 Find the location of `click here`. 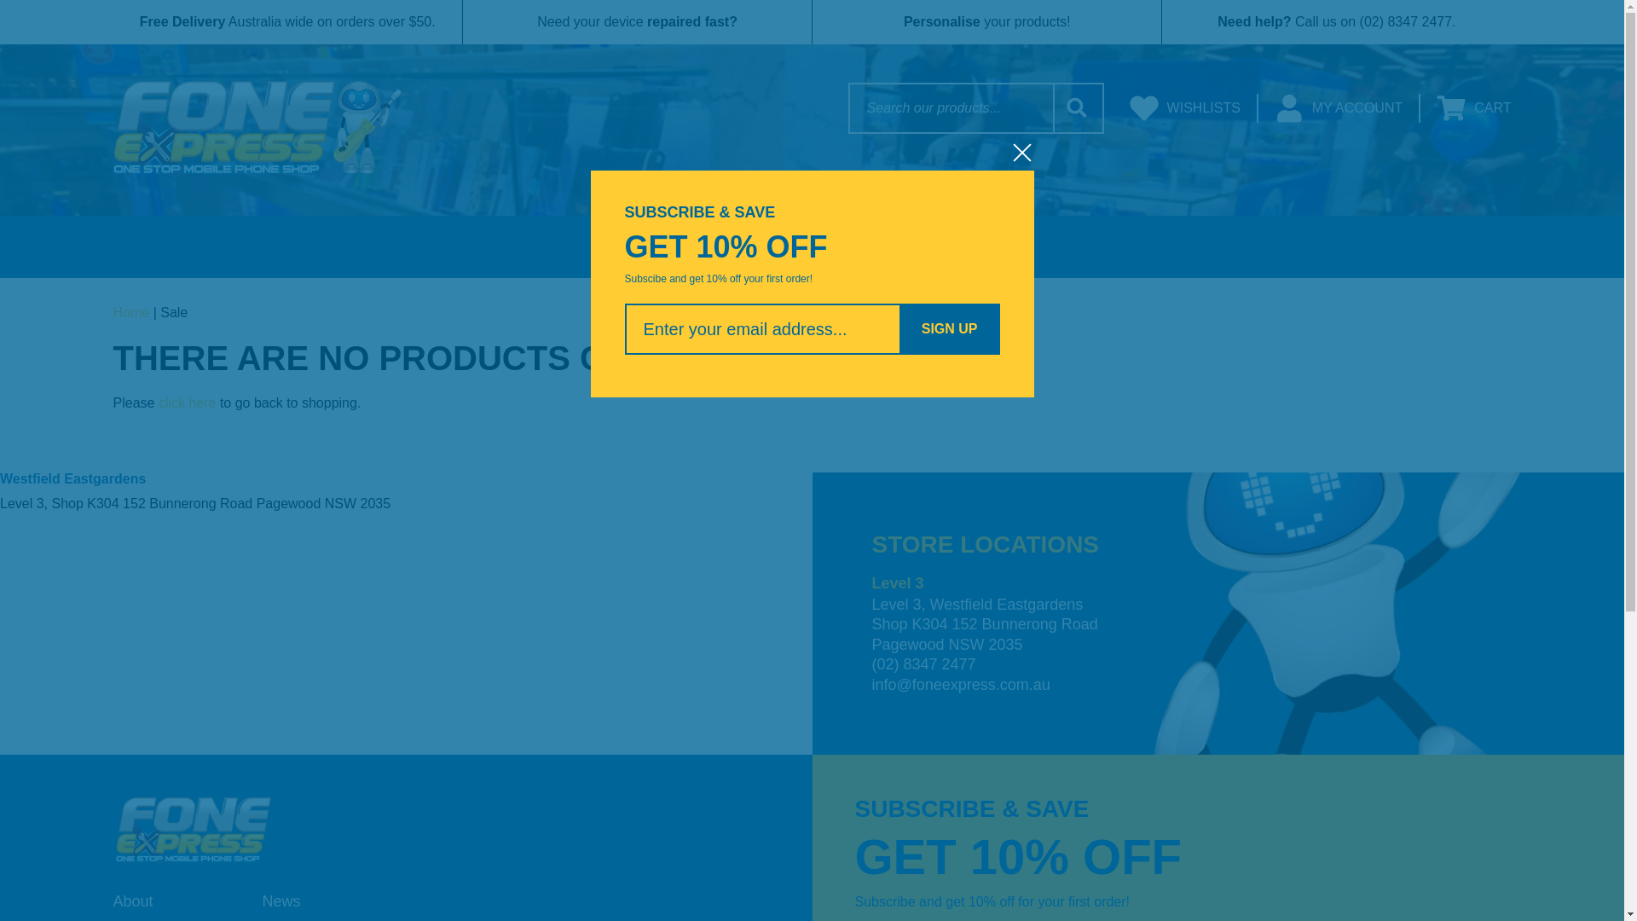

click here is located at coordinates (188, 403).